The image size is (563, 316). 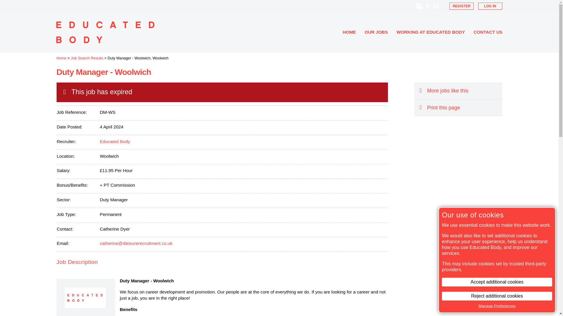 What do you see at coordinates (419, 6) in the screenshot?
I see `FOLLOW US ON INSTAGRAM` at bounding box center [419, 6].